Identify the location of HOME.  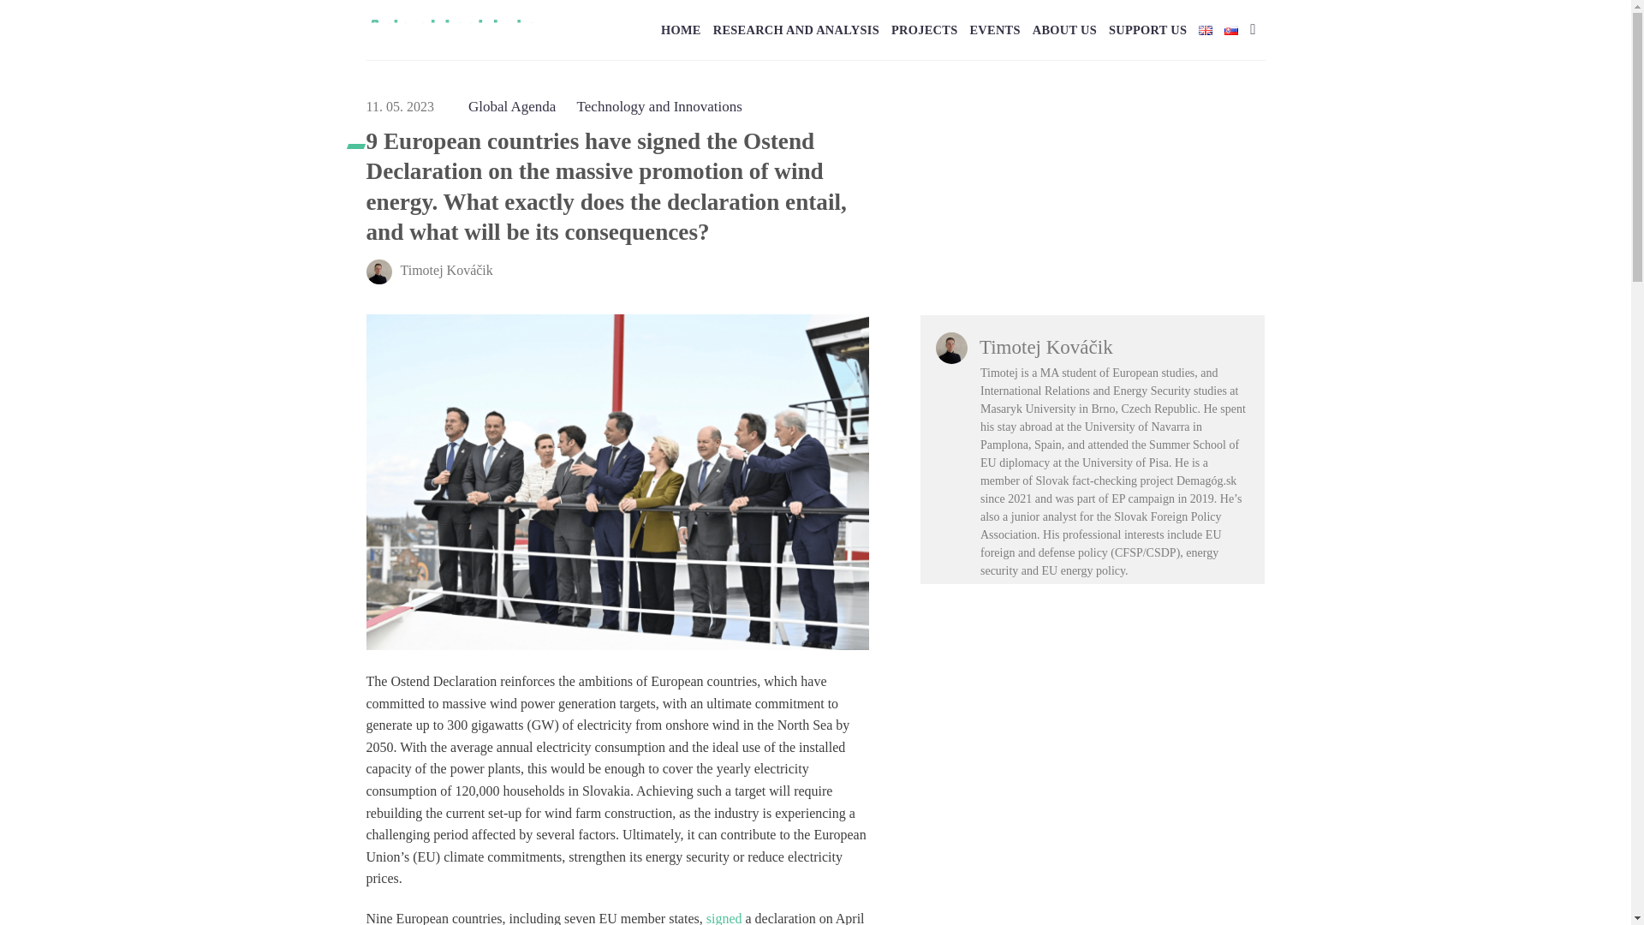
(681, 29).